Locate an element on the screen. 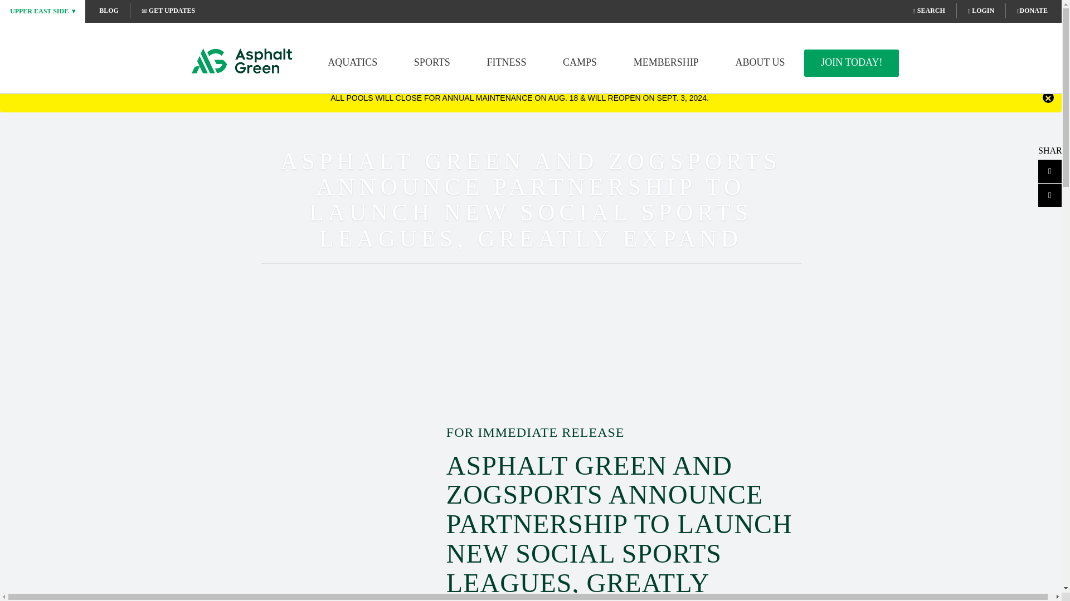 The height and width of the screenshot is (601, 1070). FITNESS is located at coordinates (506, 62).